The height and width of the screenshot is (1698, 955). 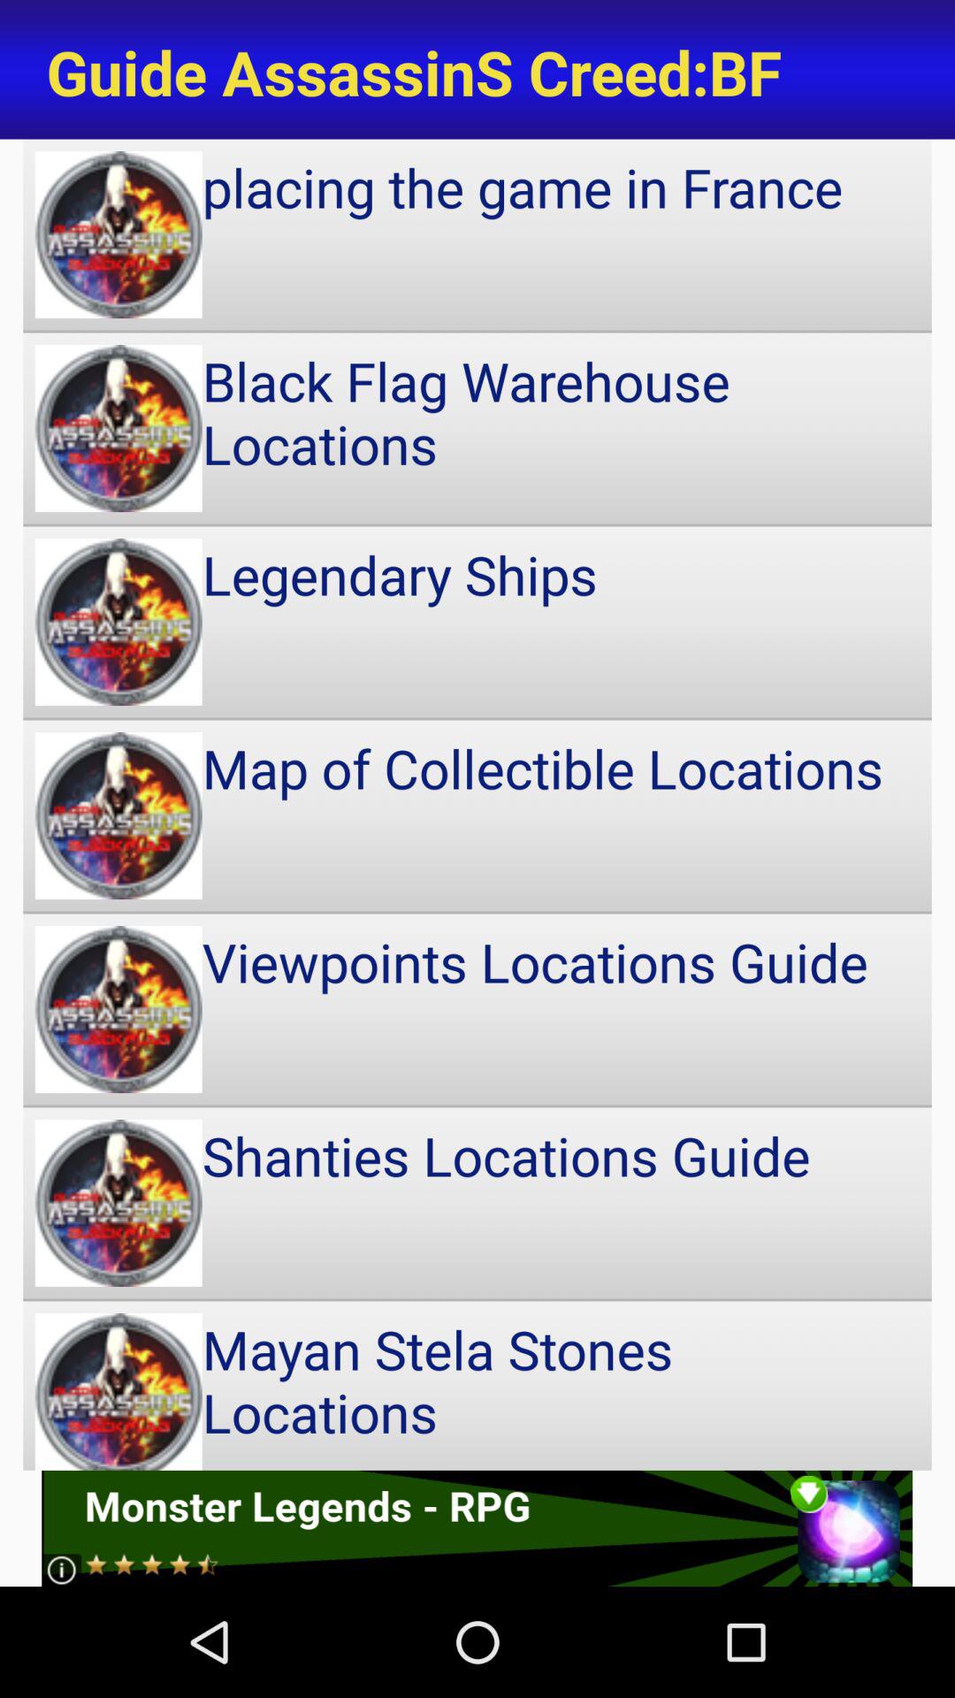 I want to click on press icon below guide assassins creed, so click(x=477, y=234).